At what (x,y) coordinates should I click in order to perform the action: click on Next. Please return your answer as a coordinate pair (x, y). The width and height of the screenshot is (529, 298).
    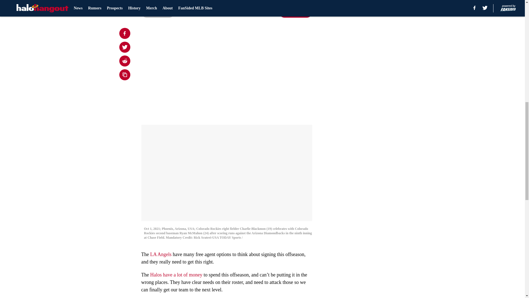
    Looking at the image, I should click on (295, 12).